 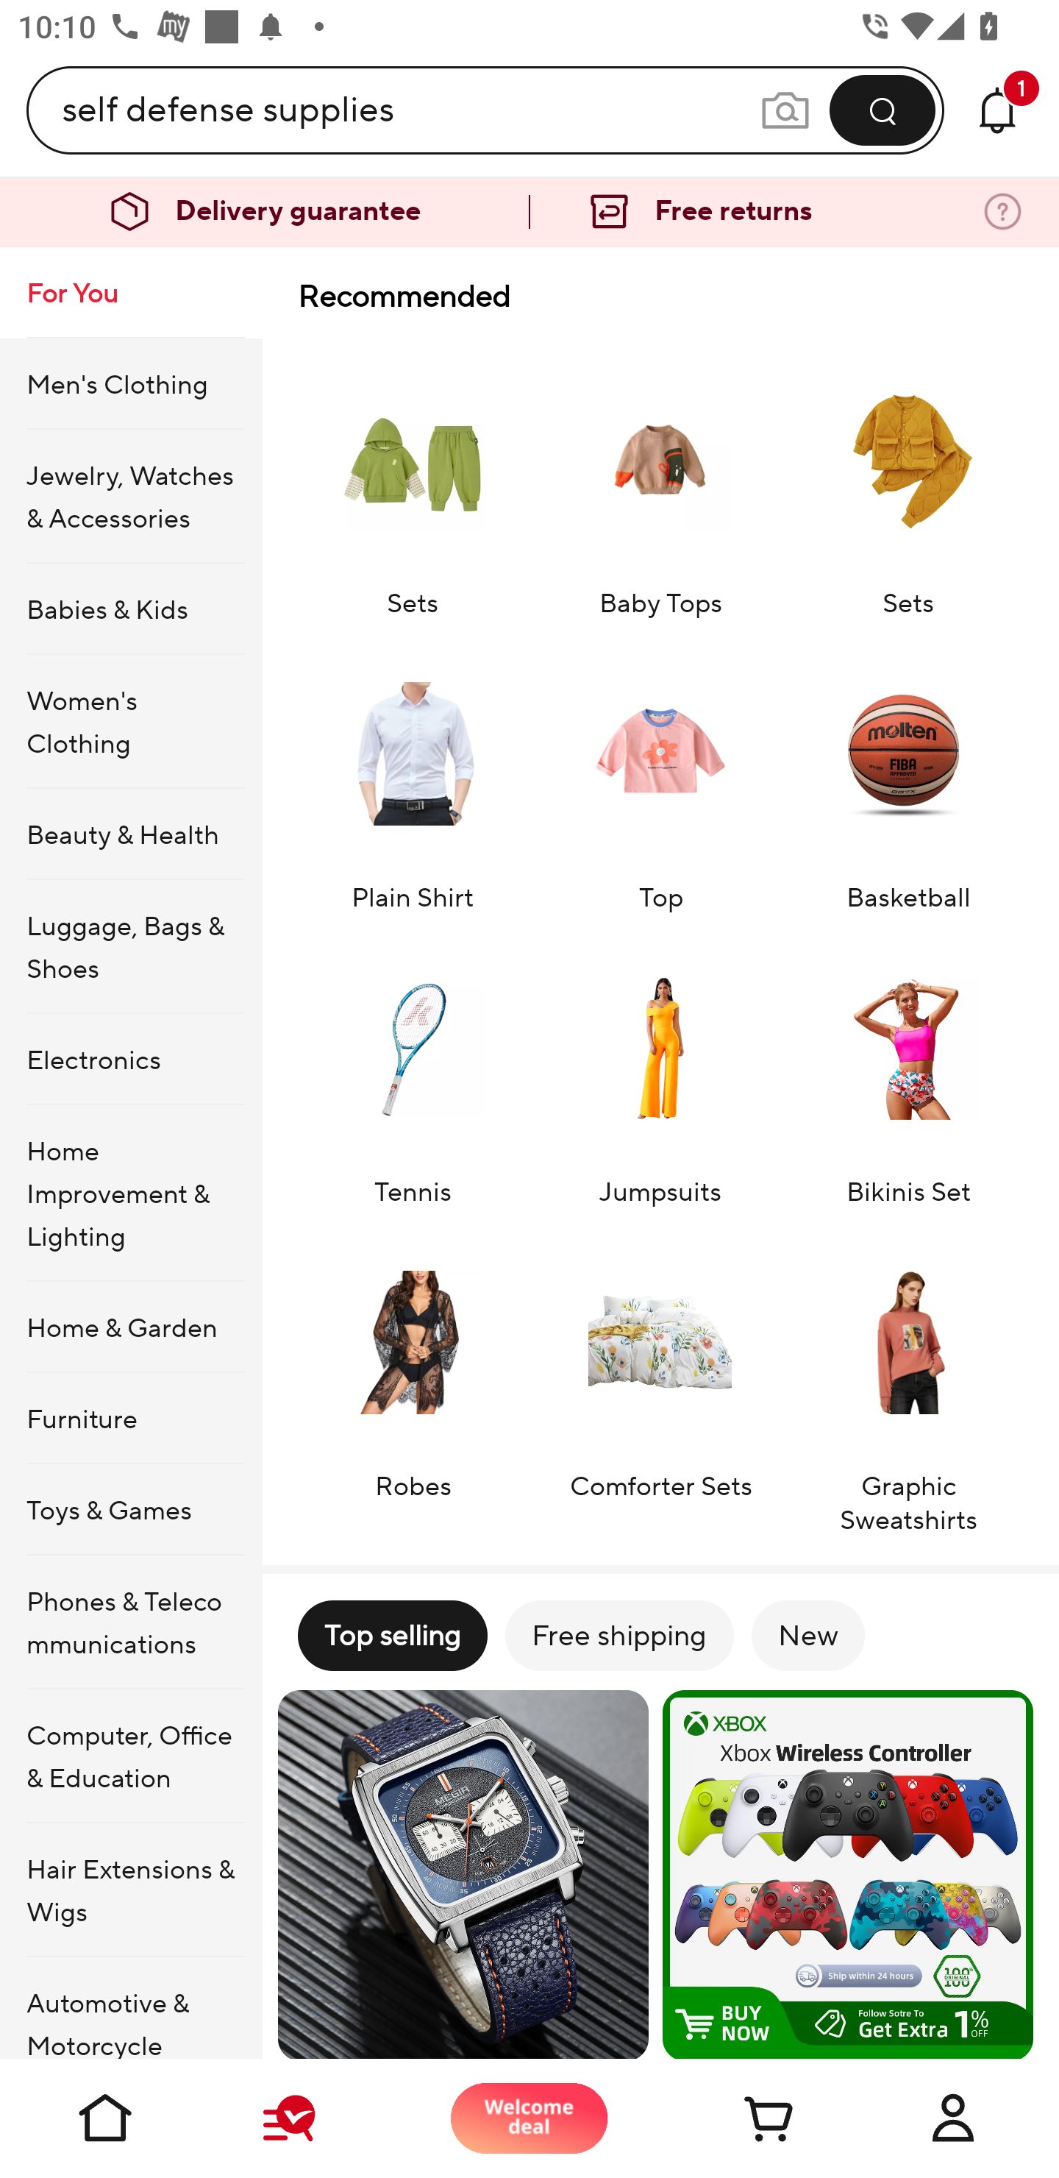 I want to click on Men's Clothing, so click(x=131, y=383).